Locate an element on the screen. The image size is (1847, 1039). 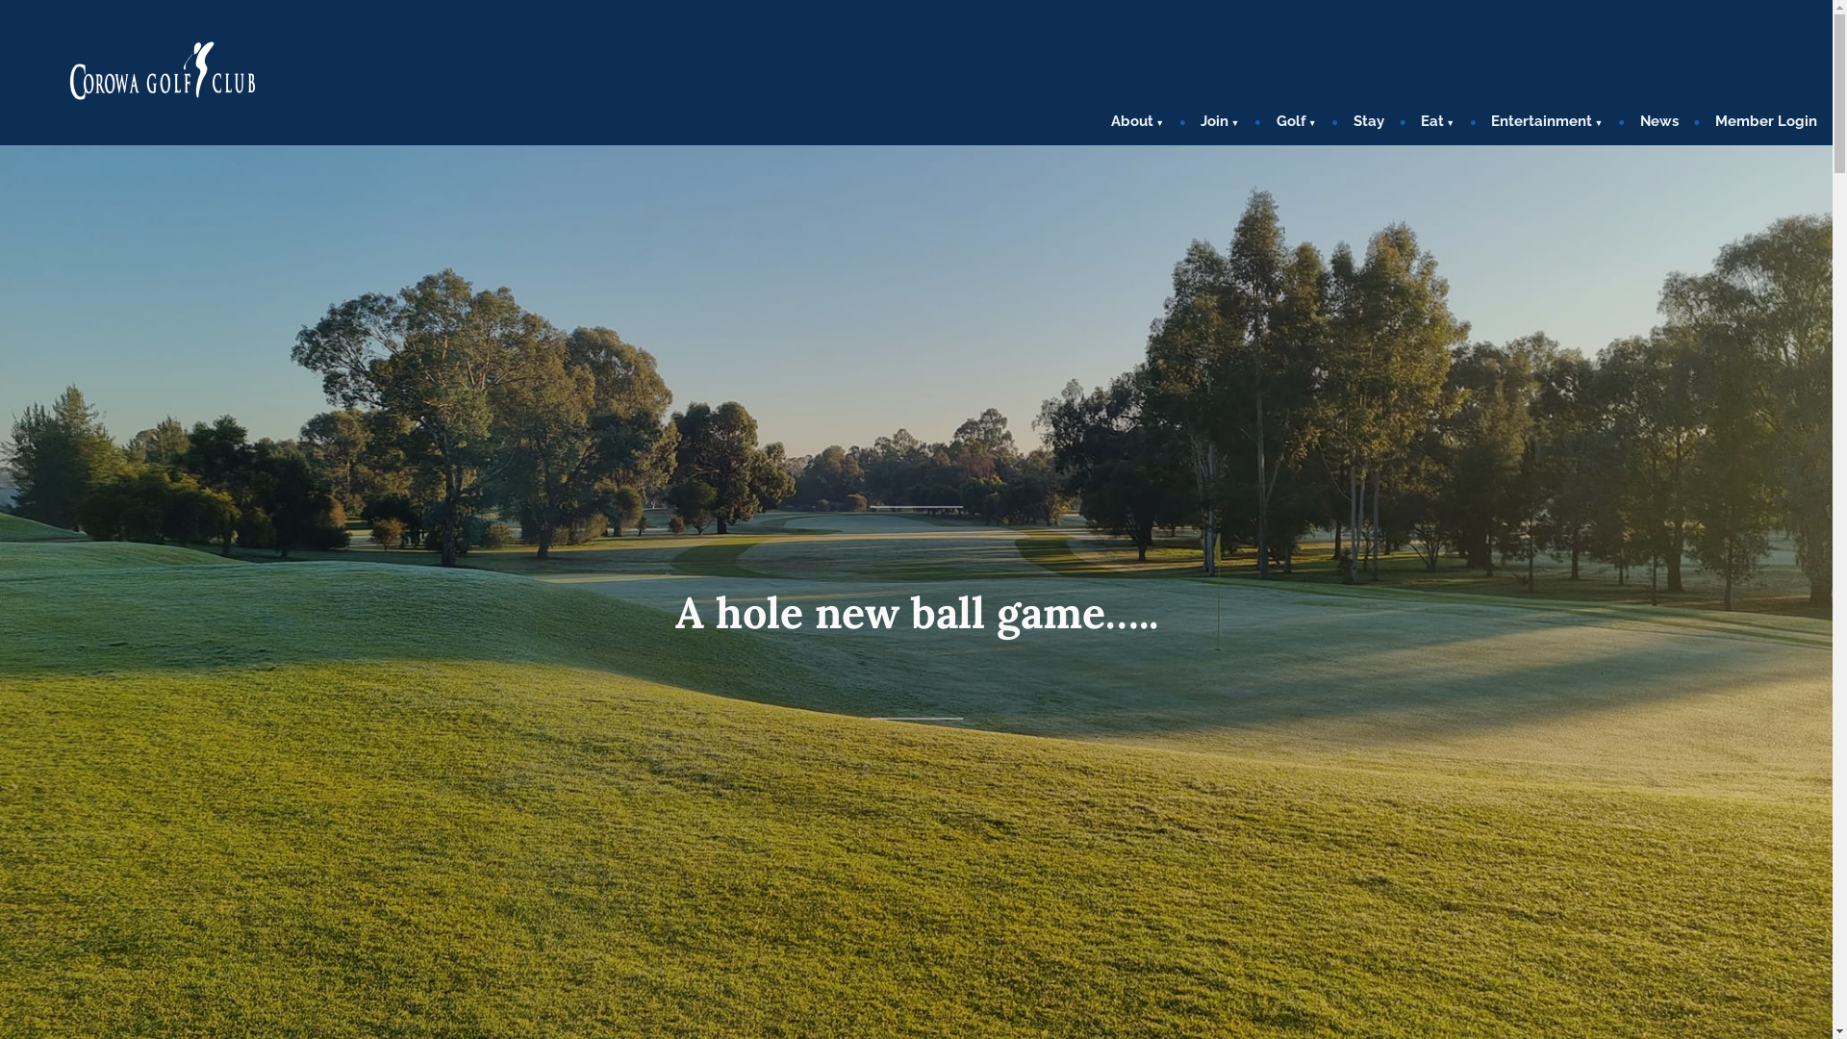
Golf is located at coordinates (1297, 123).